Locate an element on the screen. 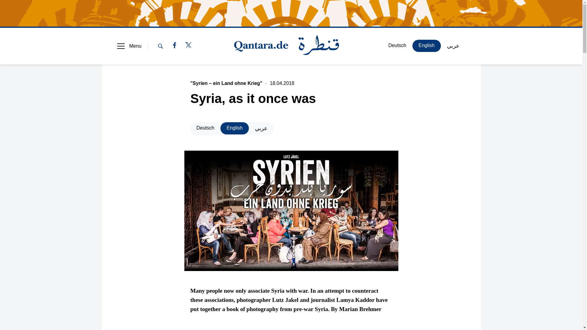  English is located at coordinates (234, 128).